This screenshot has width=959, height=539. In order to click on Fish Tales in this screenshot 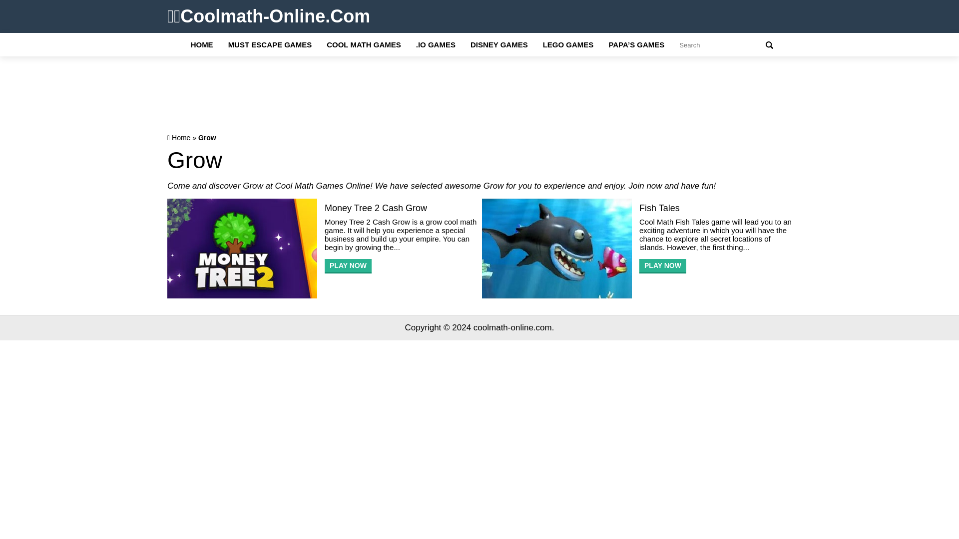, I will do `click(663, 266)`.